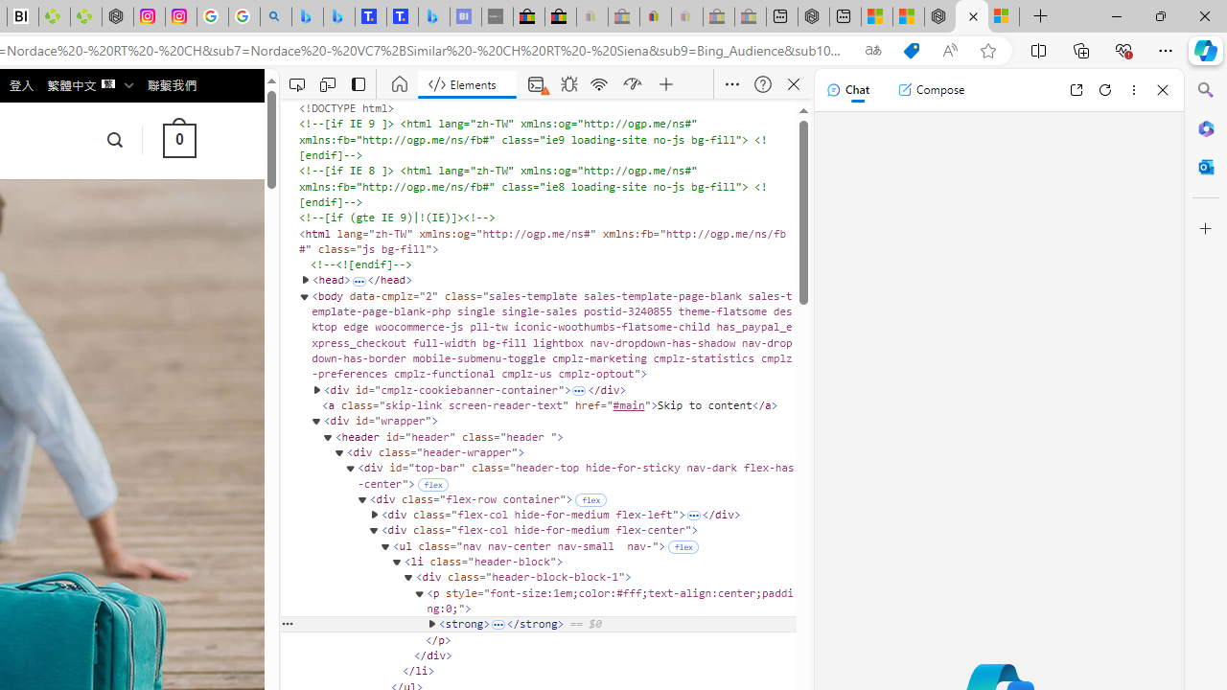 The width and height of the screenshot is (1227, 690). Describe the element at coordinates (987, 51) in the screenshot. I see `Add this page to favorites (Ctrl+D)` at that location.